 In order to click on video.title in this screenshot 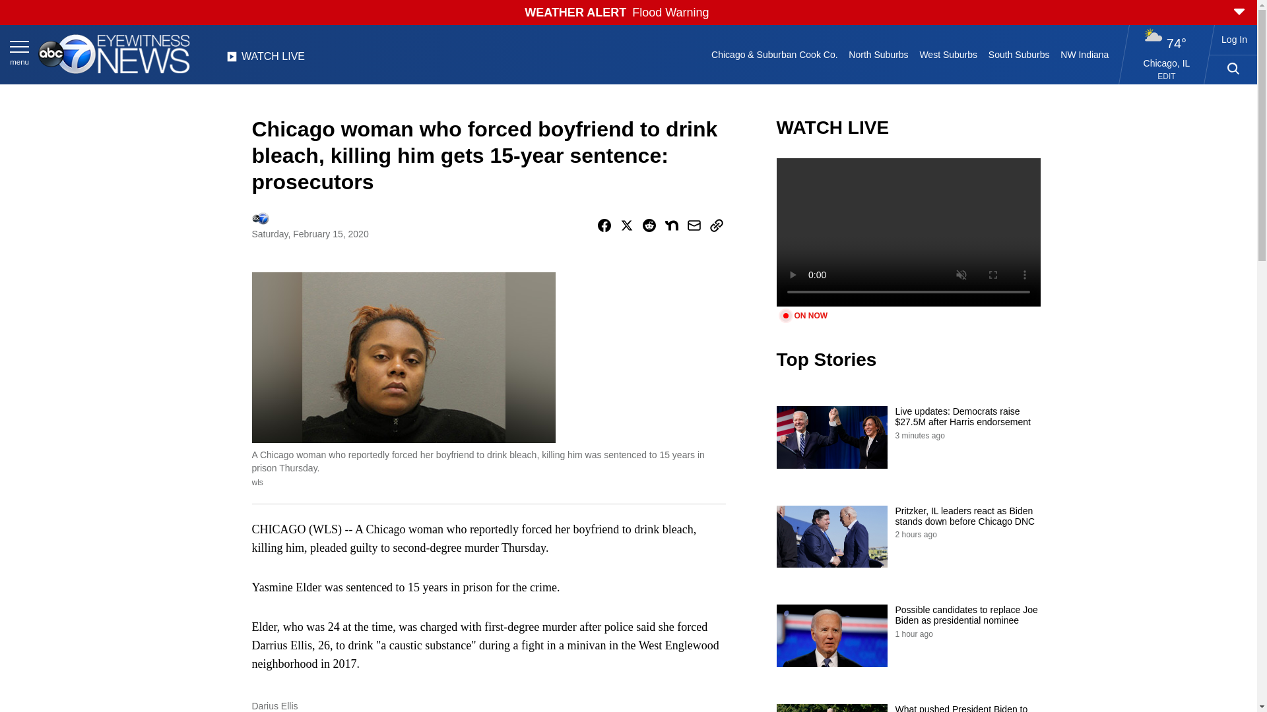, I will do `click(908, 232)`.